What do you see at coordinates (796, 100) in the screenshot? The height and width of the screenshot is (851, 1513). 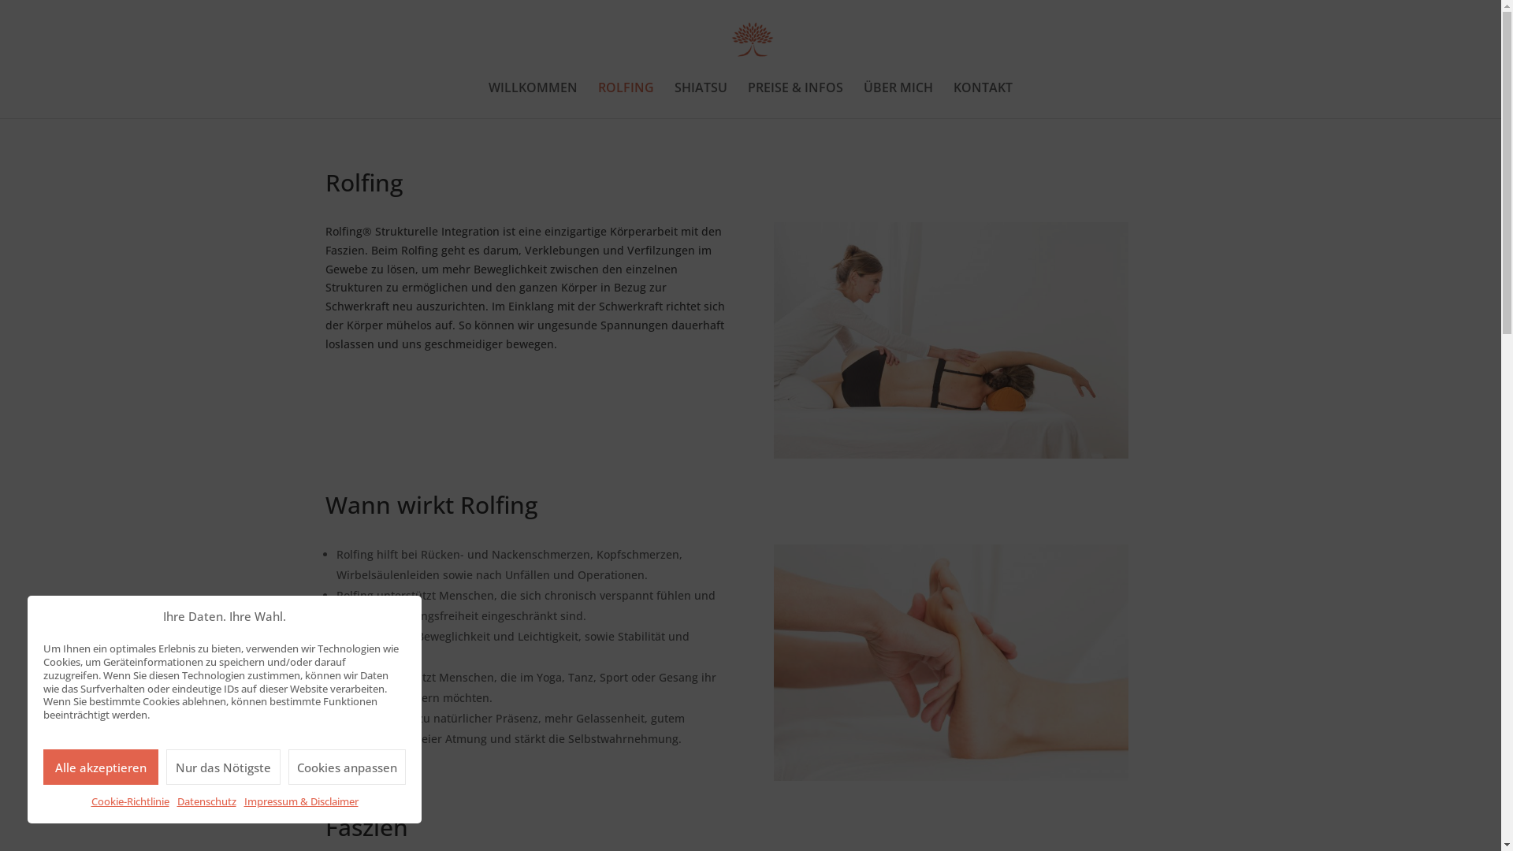 I see `PREISE & INFOS` at bounding box center [796, 100].